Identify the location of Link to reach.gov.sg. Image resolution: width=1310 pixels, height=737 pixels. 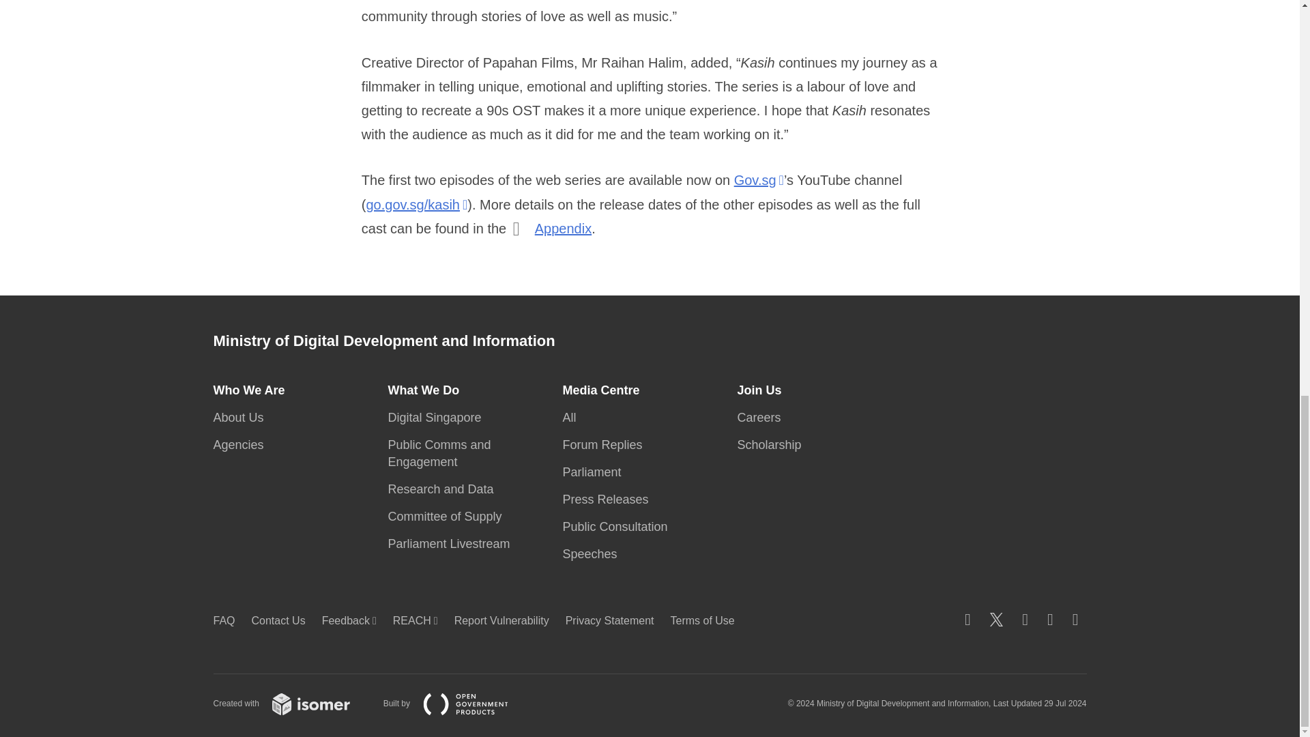
(420, 620).